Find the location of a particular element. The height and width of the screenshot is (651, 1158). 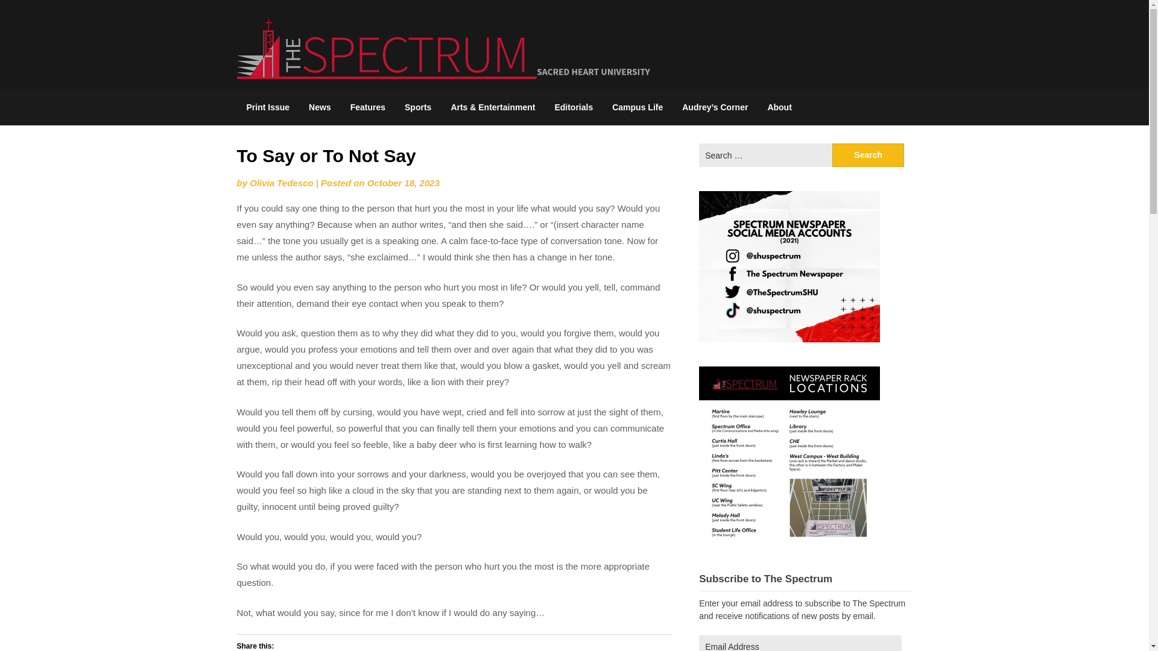

Campus Life is located at coordinates (637, 107).